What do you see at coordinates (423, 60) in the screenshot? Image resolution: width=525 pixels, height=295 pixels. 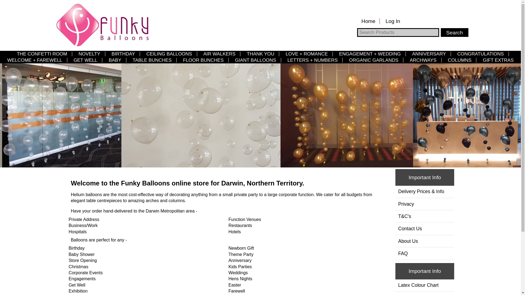 I see `ARCHWAYS` at bounding box center [423, 60].